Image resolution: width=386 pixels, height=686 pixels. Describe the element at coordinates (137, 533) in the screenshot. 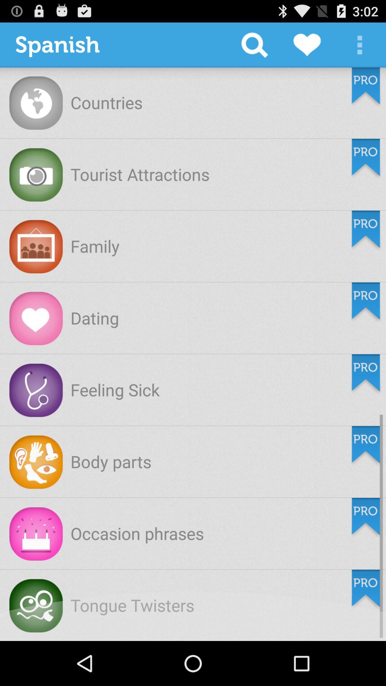

I see `choose the occasion phrases icon` at that location.